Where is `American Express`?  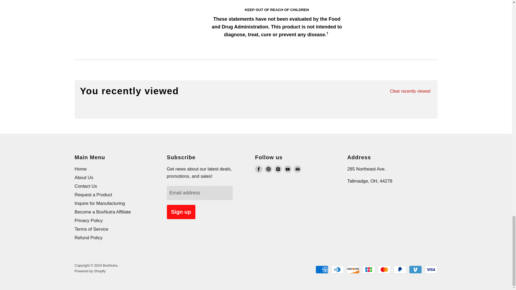 American Express is located at coordinates (322, 270).